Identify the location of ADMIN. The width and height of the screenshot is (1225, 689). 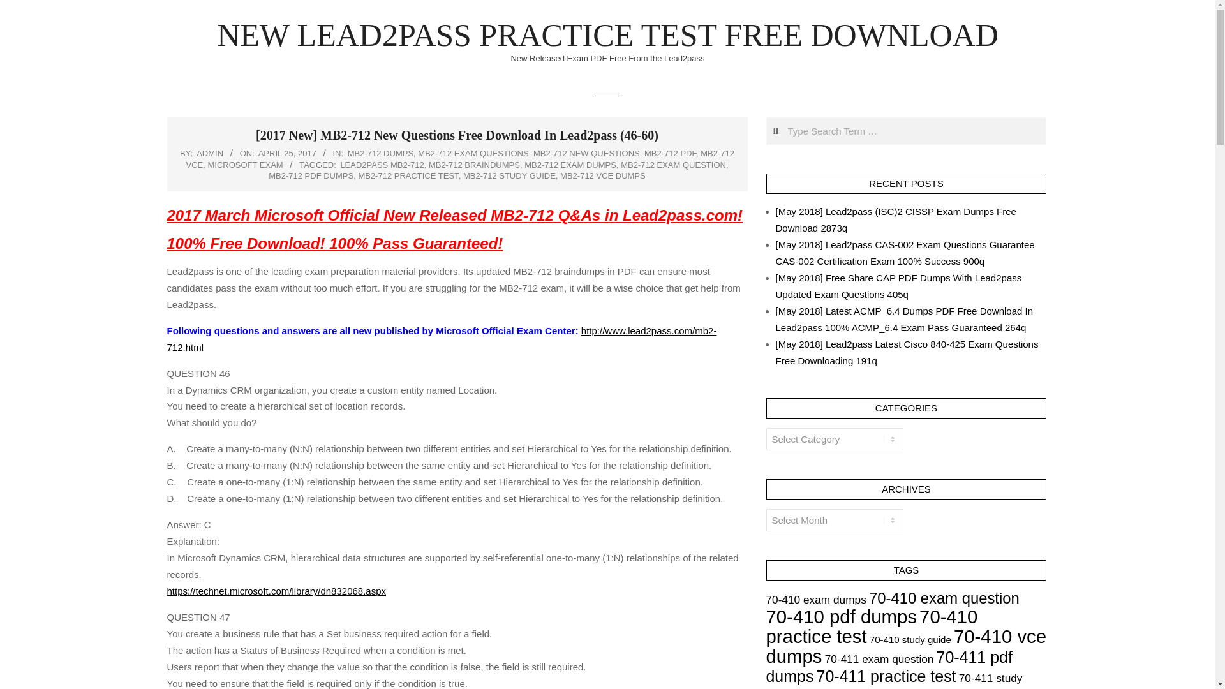
(209, 153).